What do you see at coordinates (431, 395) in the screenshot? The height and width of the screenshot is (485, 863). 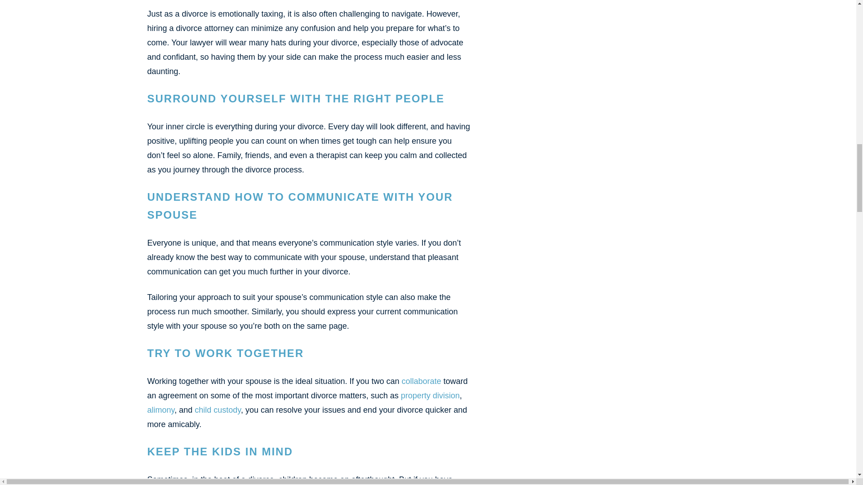 I see `property division` at bounding box center [431, 395].